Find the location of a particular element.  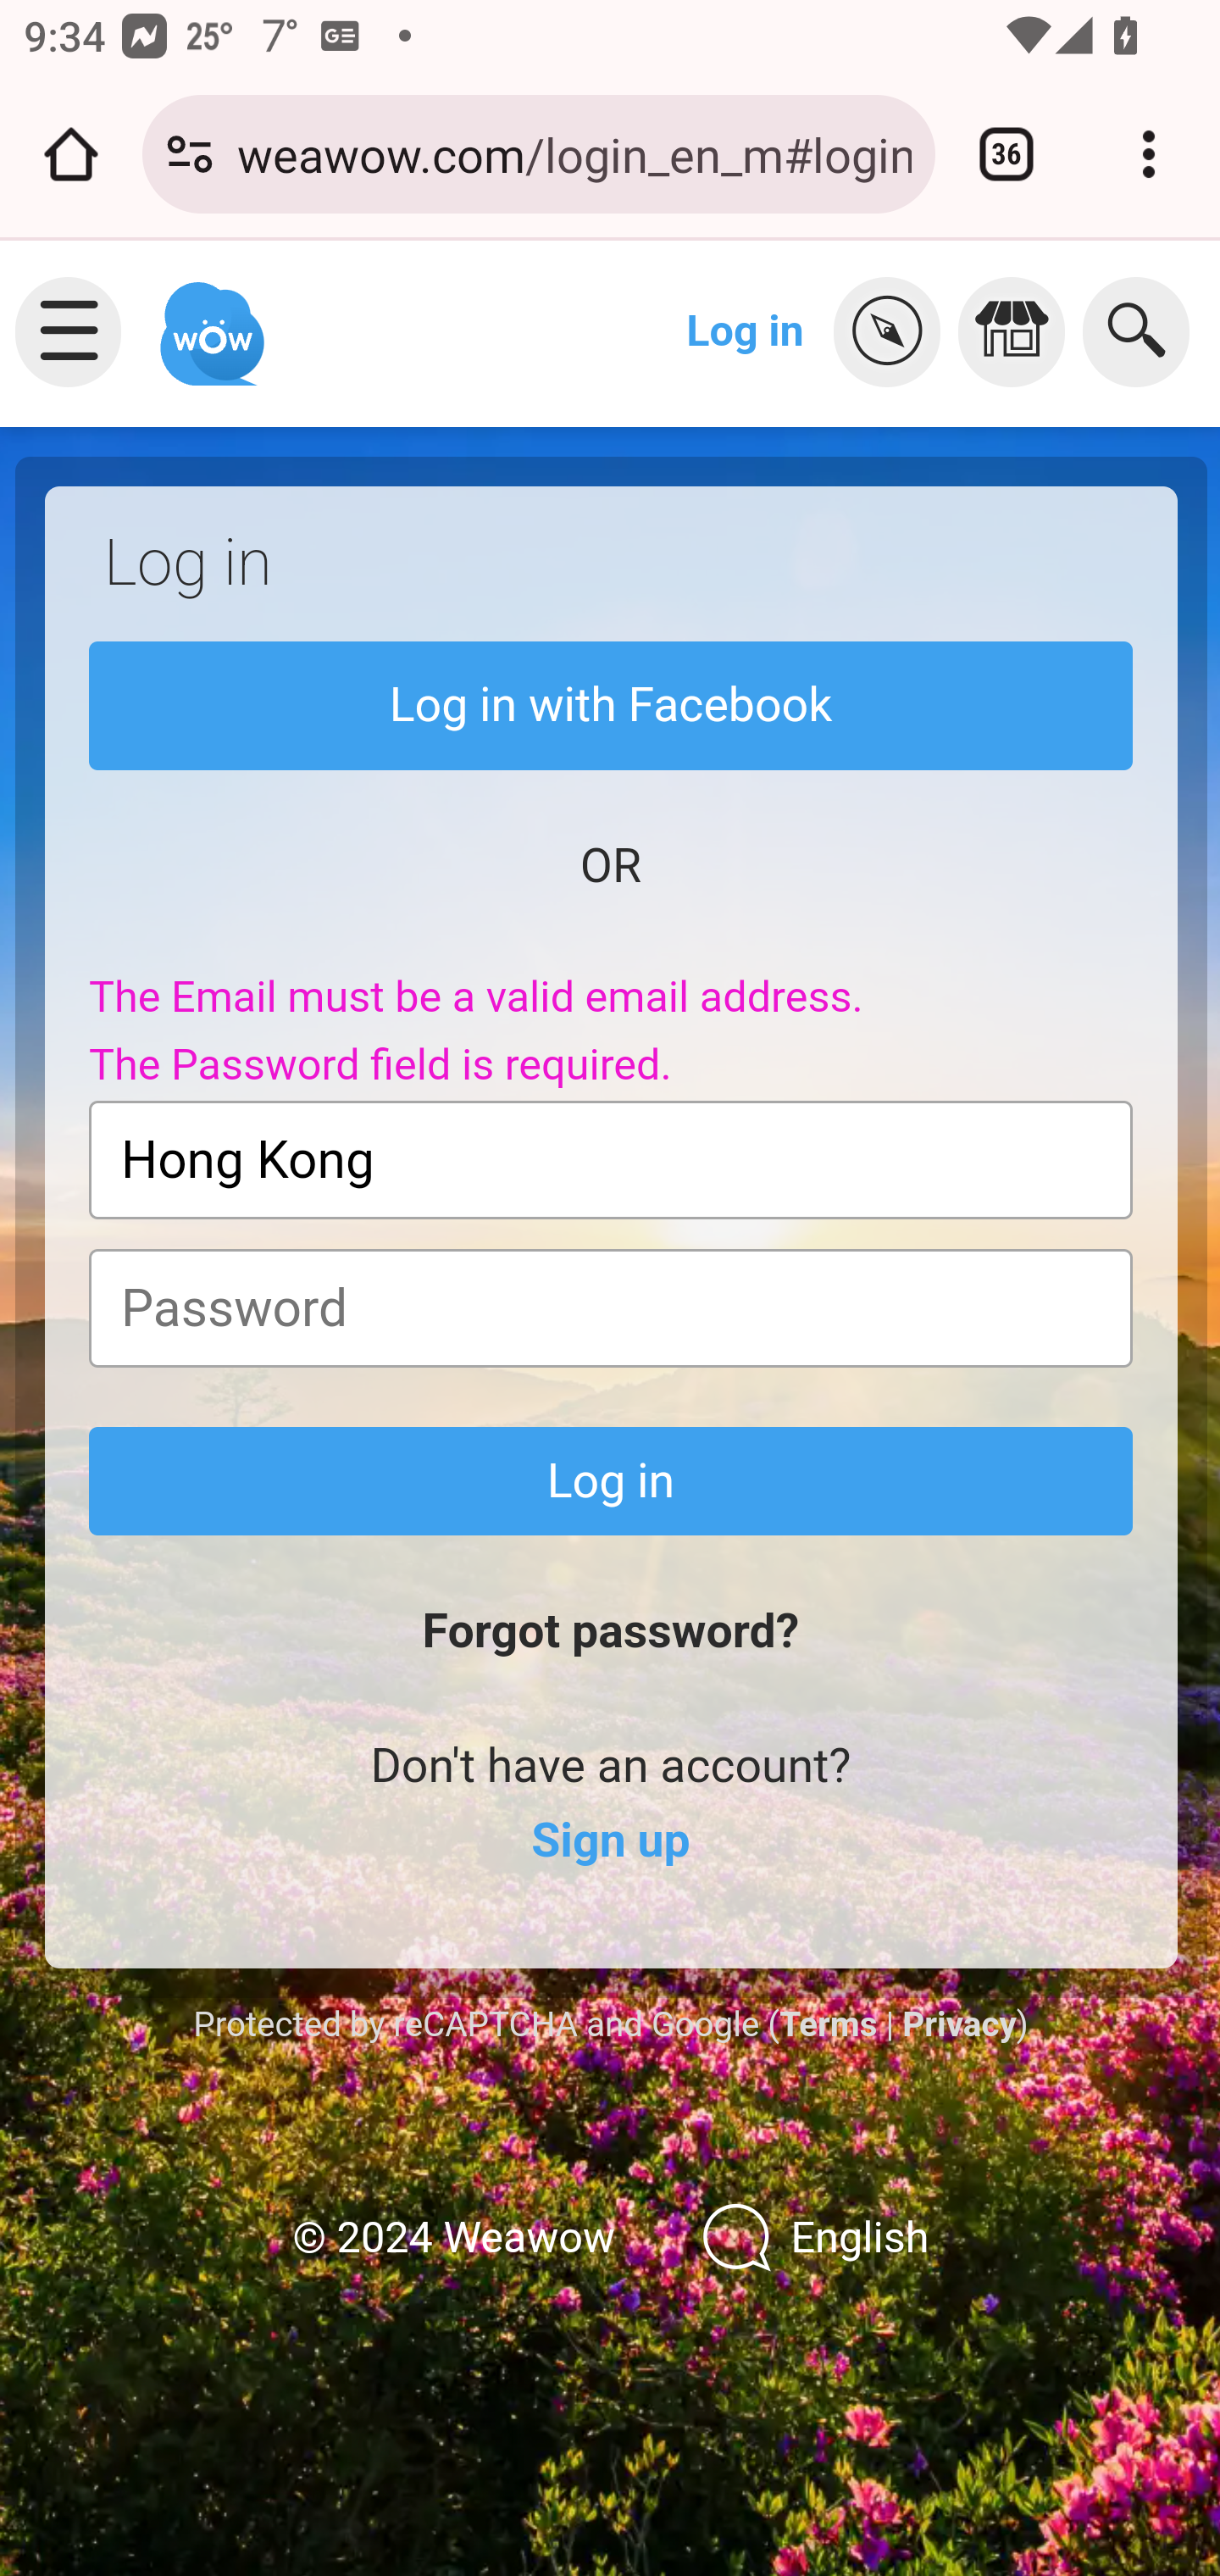

 is located at coordinates (896, 332).